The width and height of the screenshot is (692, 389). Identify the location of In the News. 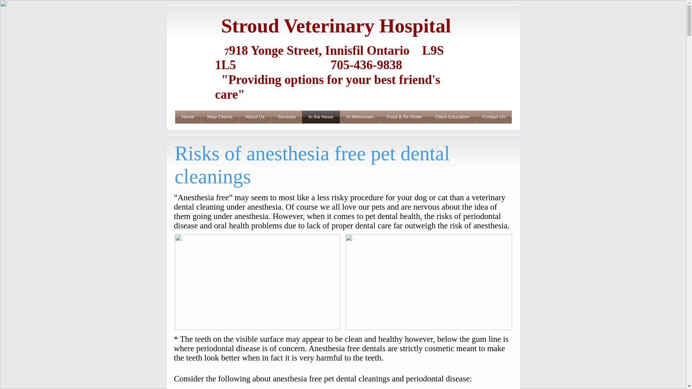
(321, 117).